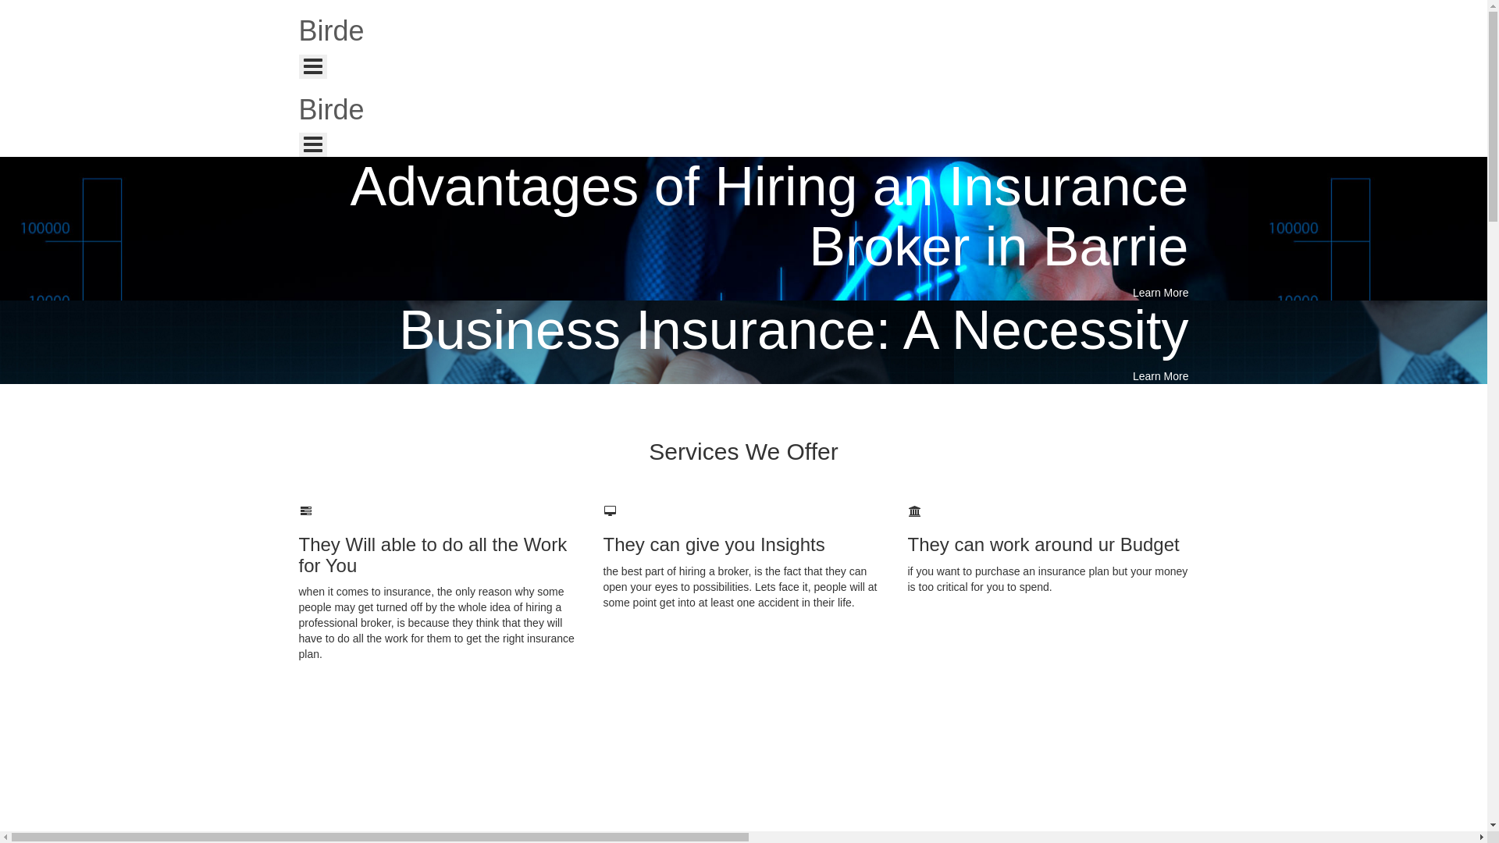 The image size is (1499, 843). I want to click on Birde, so click(743, 110).